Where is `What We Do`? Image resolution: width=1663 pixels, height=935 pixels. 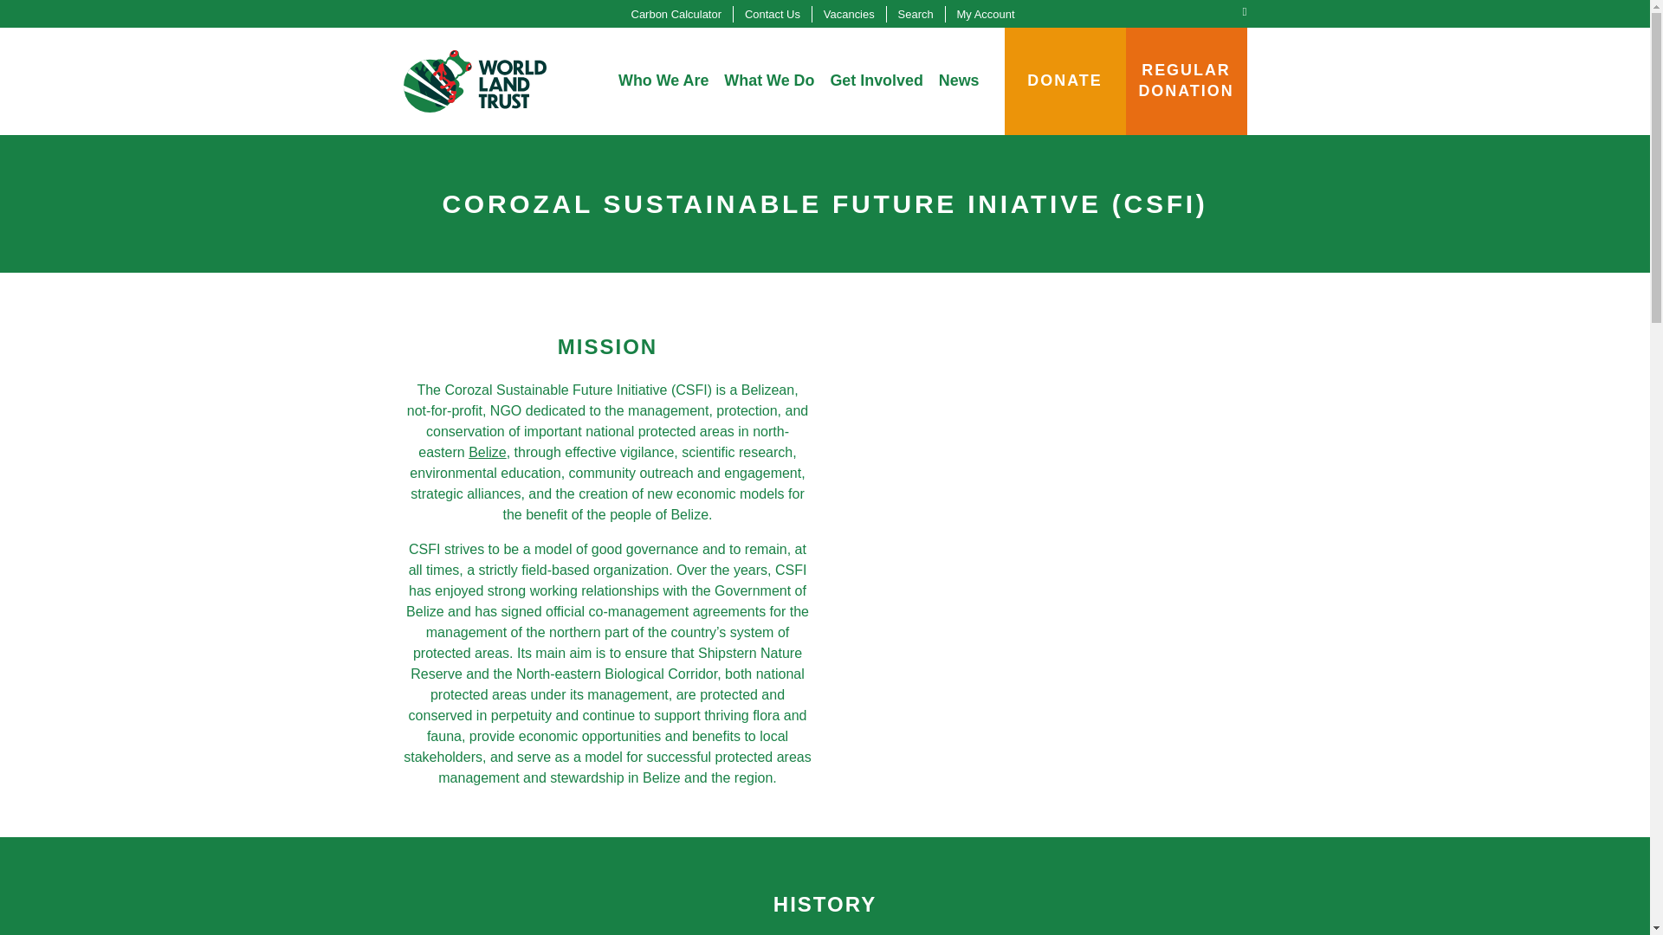
What We Do is located at coordinates (769, 81).